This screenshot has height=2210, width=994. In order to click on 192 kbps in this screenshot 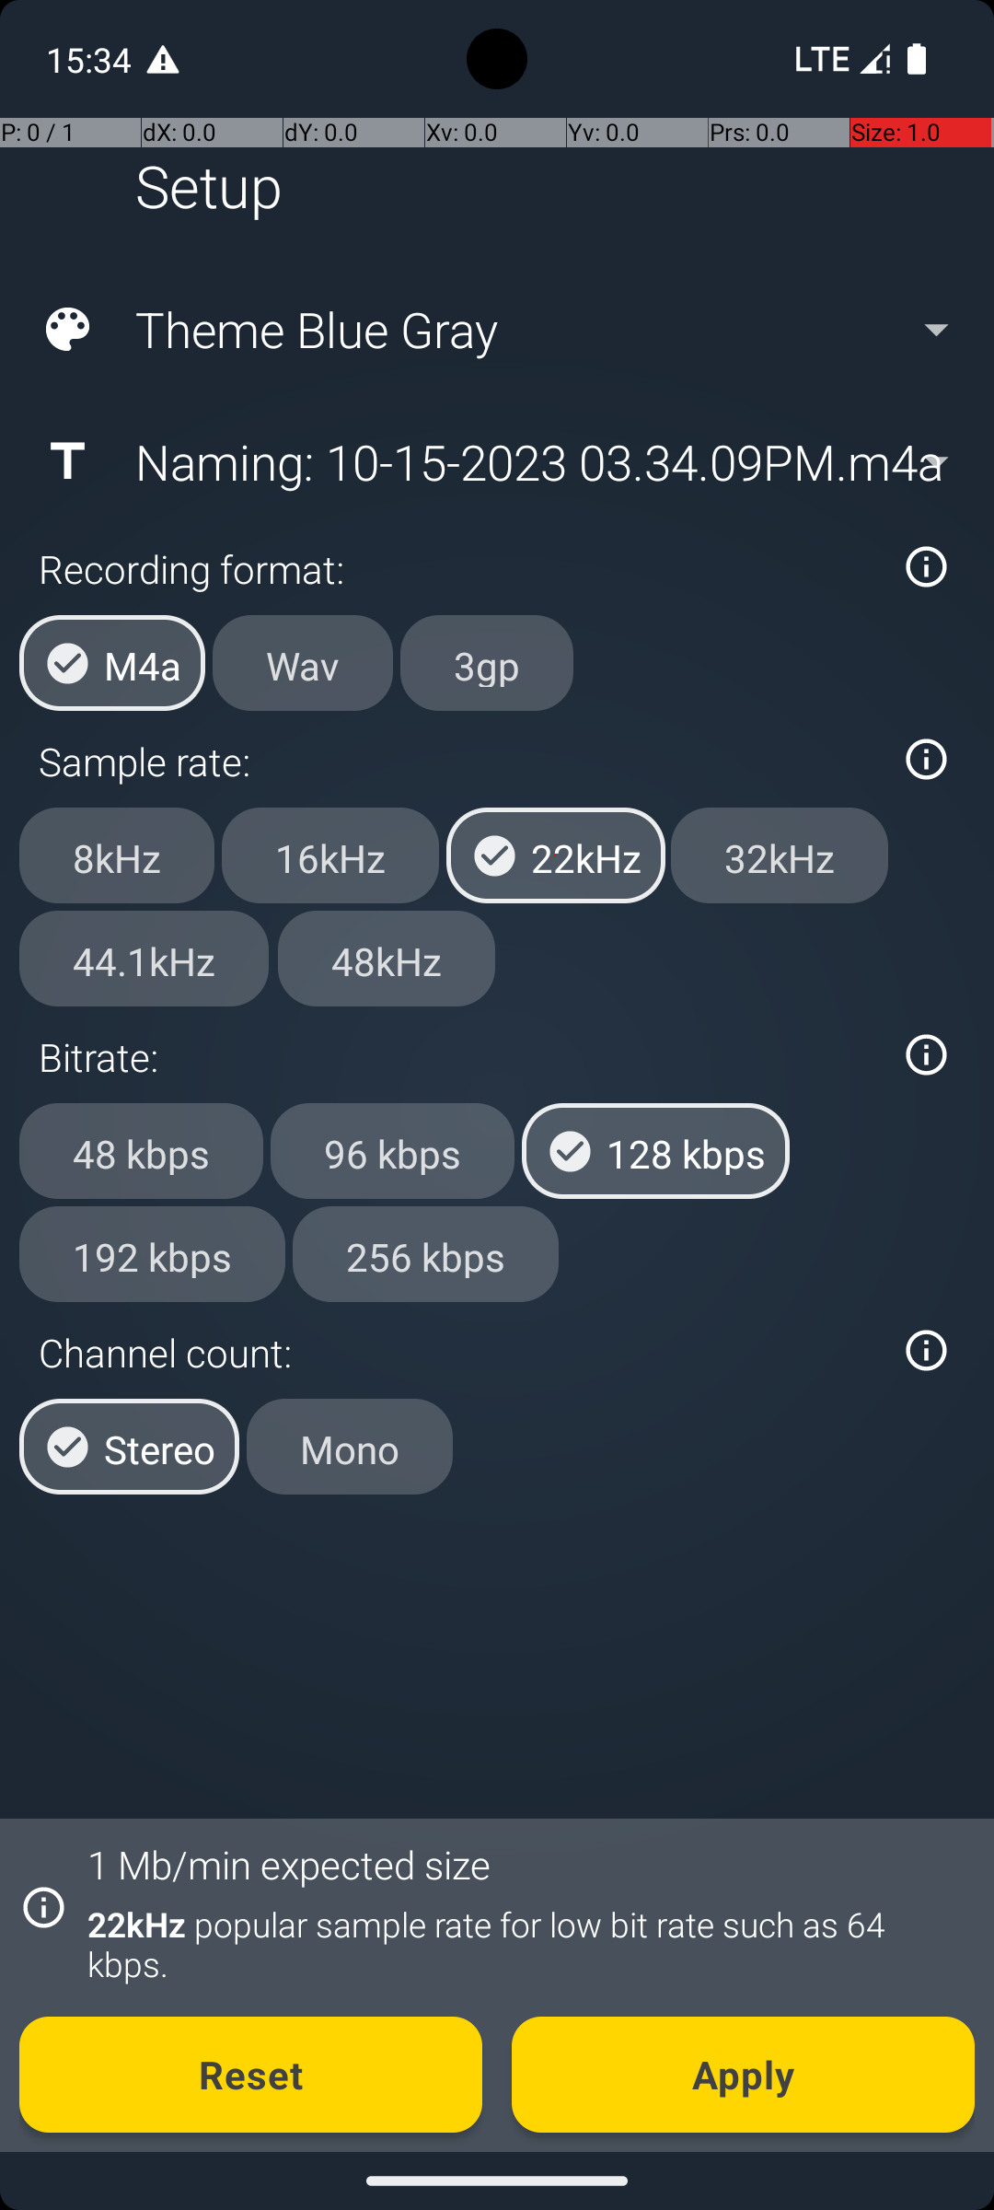, I will do `click(153, 1253)`.